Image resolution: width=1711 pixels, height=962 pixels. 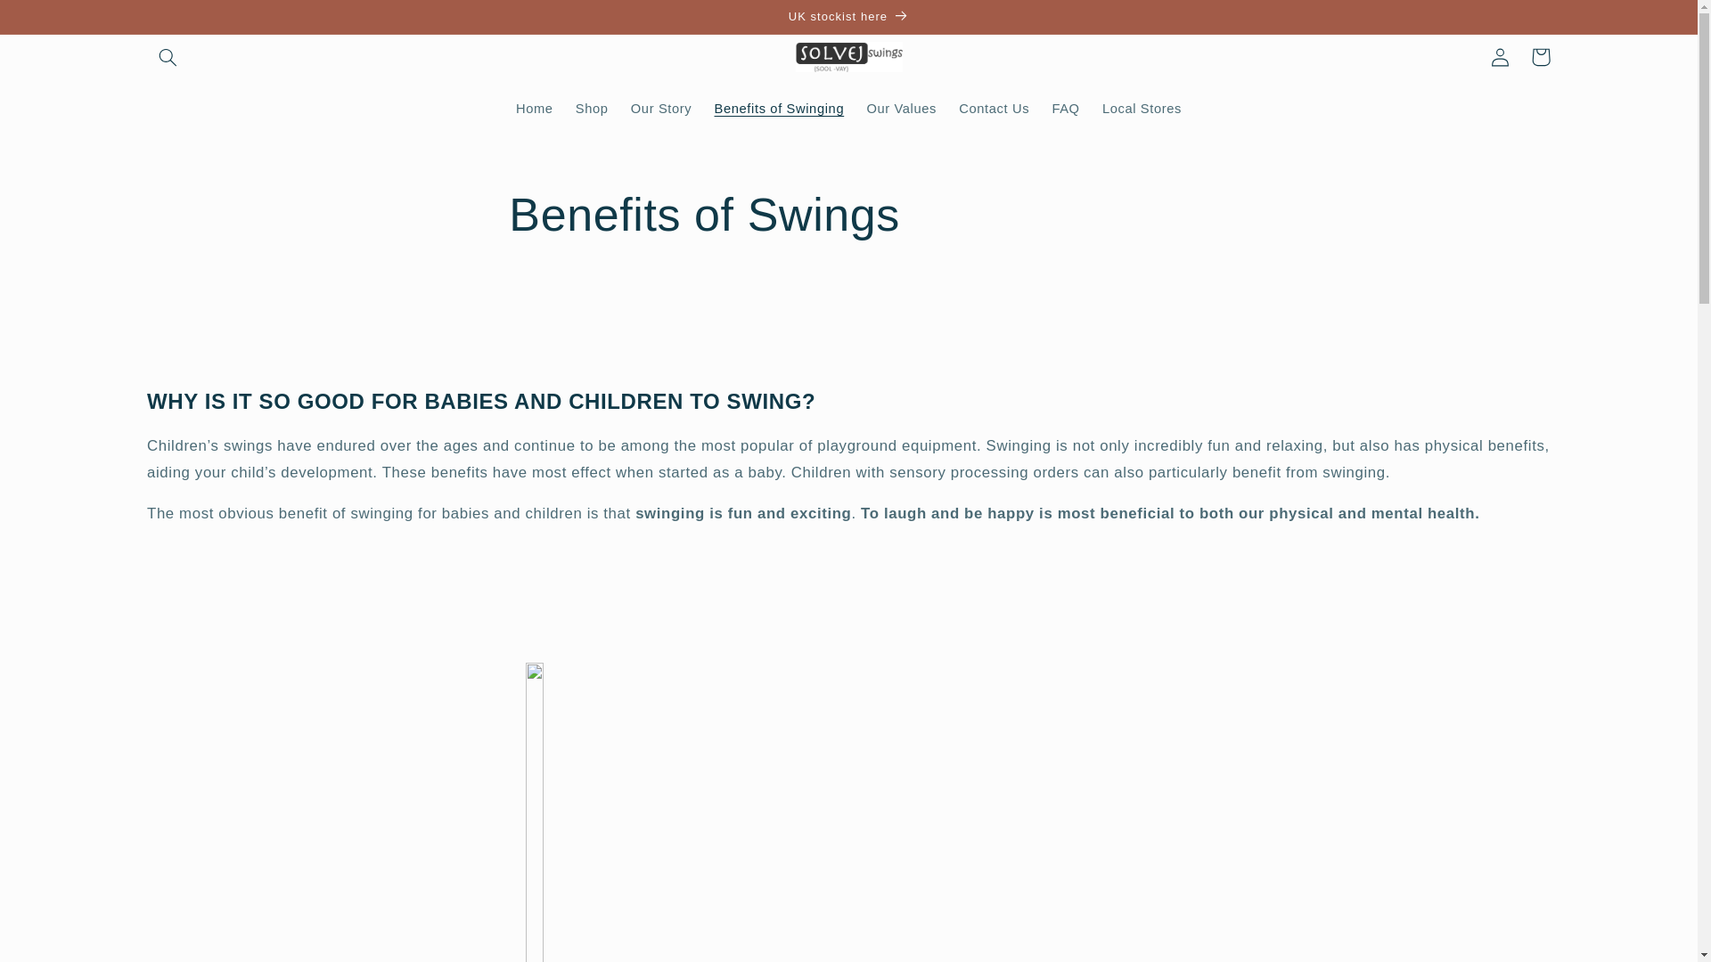 I want to click on Home, so click(x=535, y=109).